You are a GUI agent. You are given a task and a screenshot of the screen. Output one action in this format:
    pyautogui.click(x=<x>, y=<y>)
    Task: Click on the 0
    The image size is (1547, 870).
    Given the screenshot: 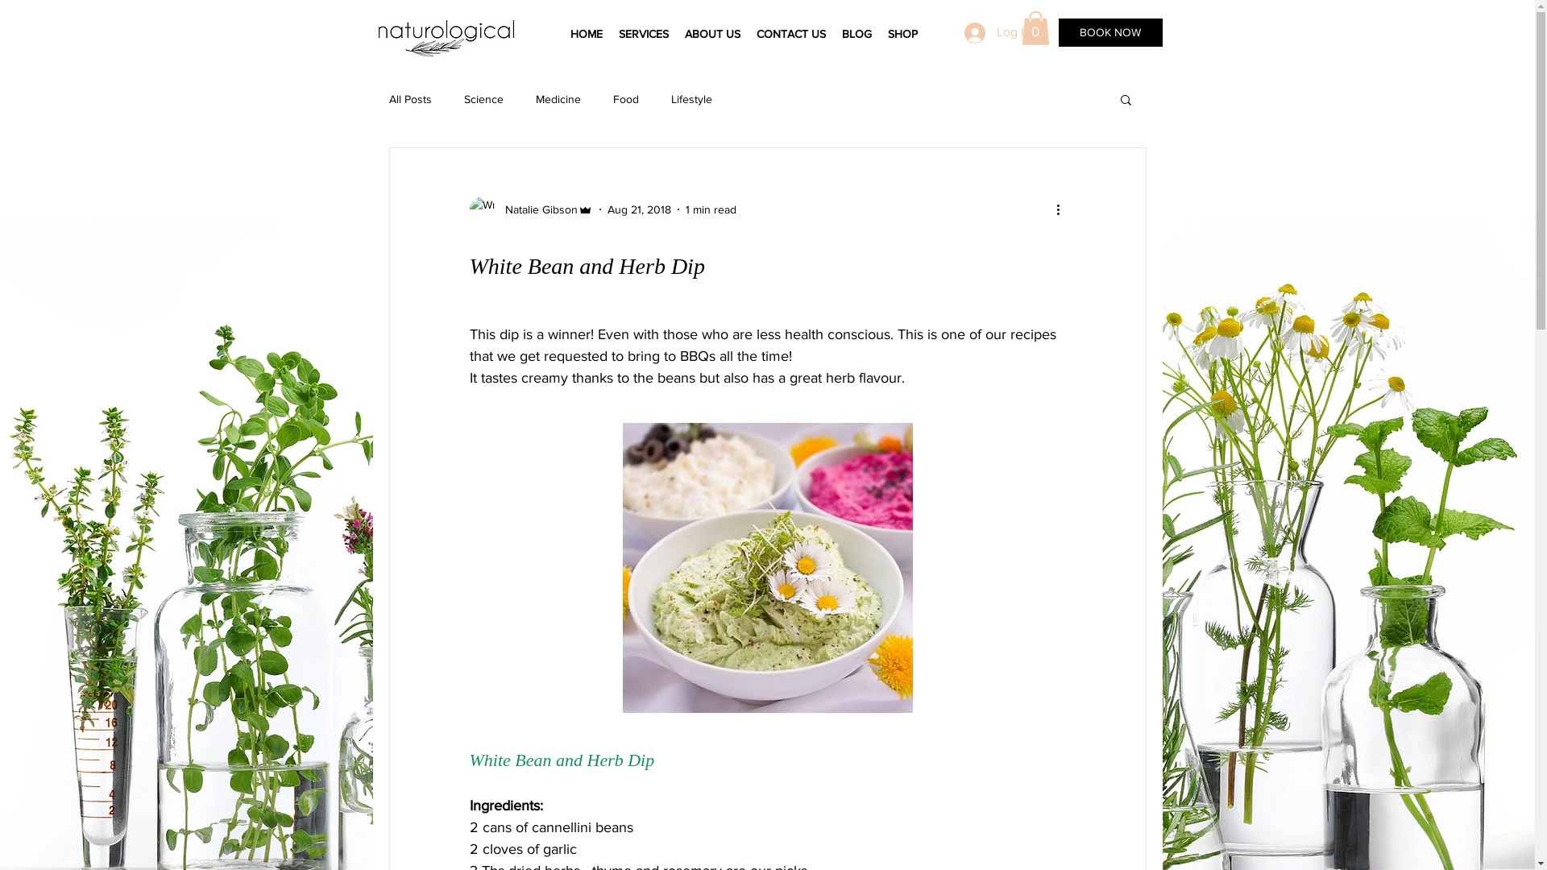 What is the action you would take?
    pyautogui.click(x=1036, y=28)
    